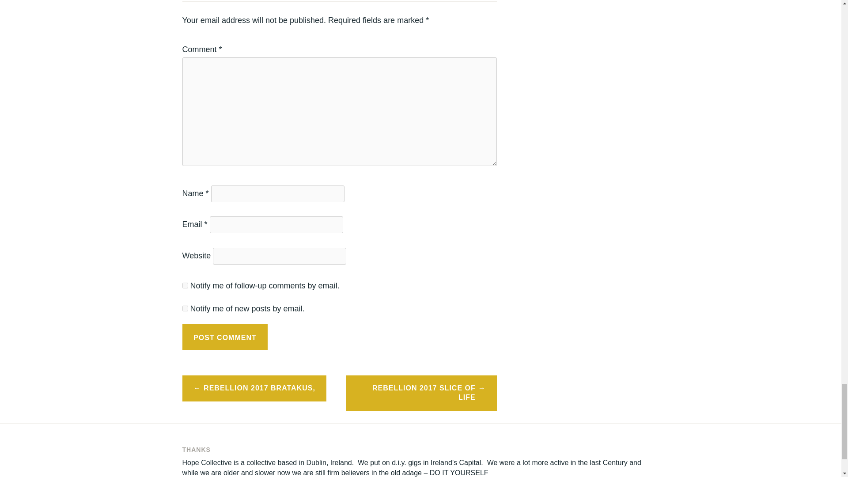 The height and width of the screenshot is (477, 848). Describe the element at coordinates (185, 308) in the screenshot. I see `subscribe` at that location.